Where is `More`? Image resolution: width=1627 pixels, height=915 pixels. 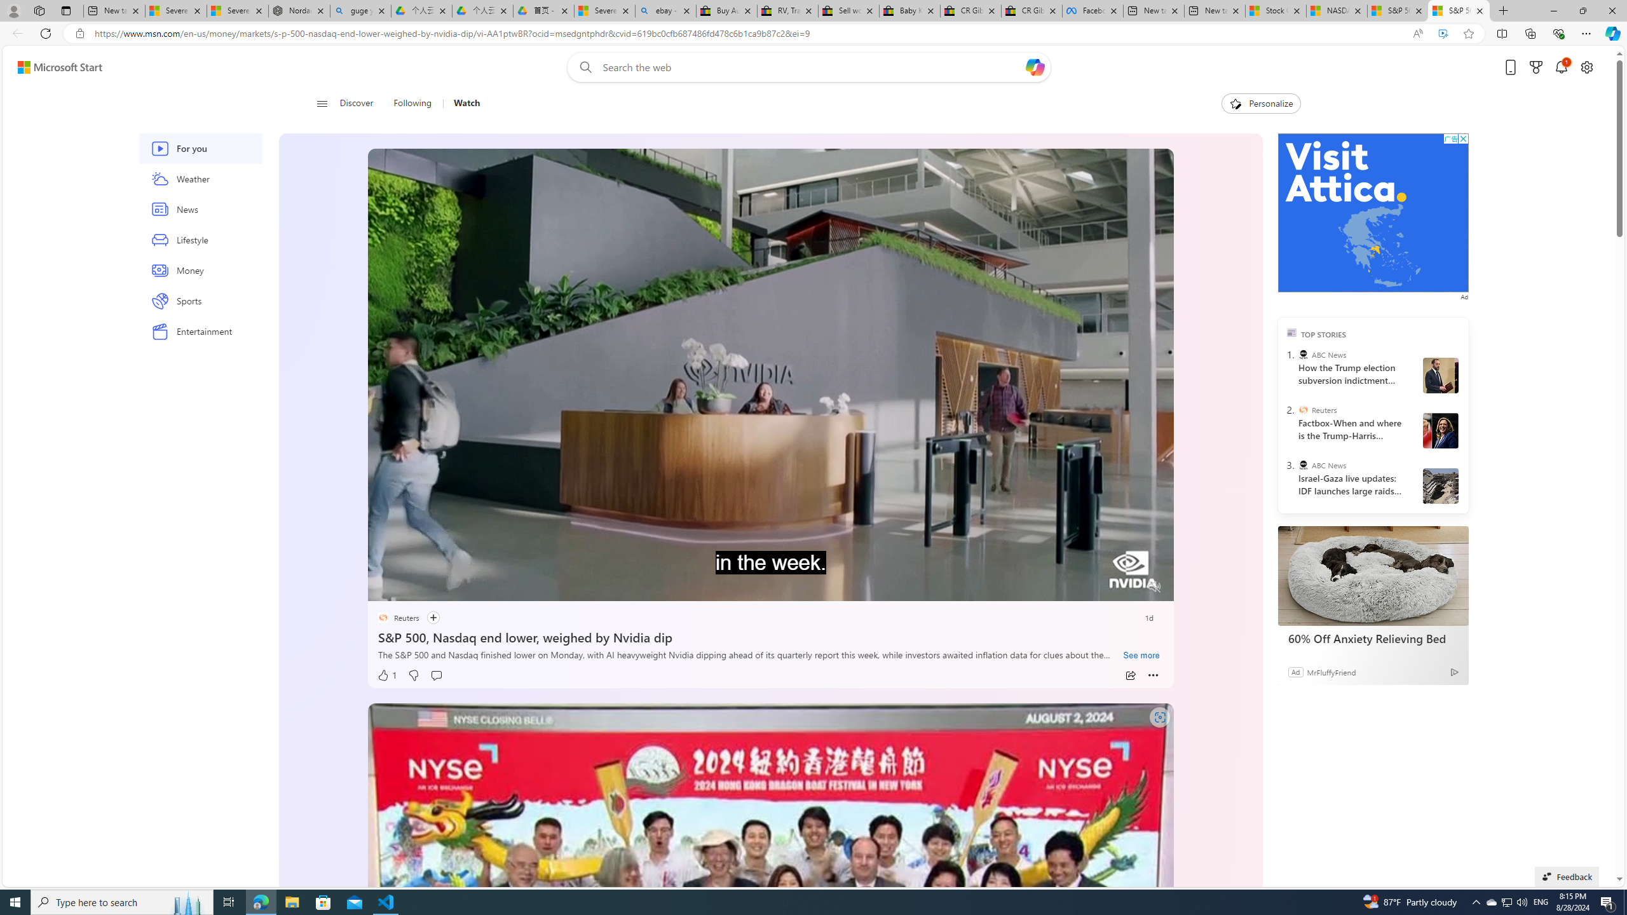
More is located at coordinates (1153, 675).